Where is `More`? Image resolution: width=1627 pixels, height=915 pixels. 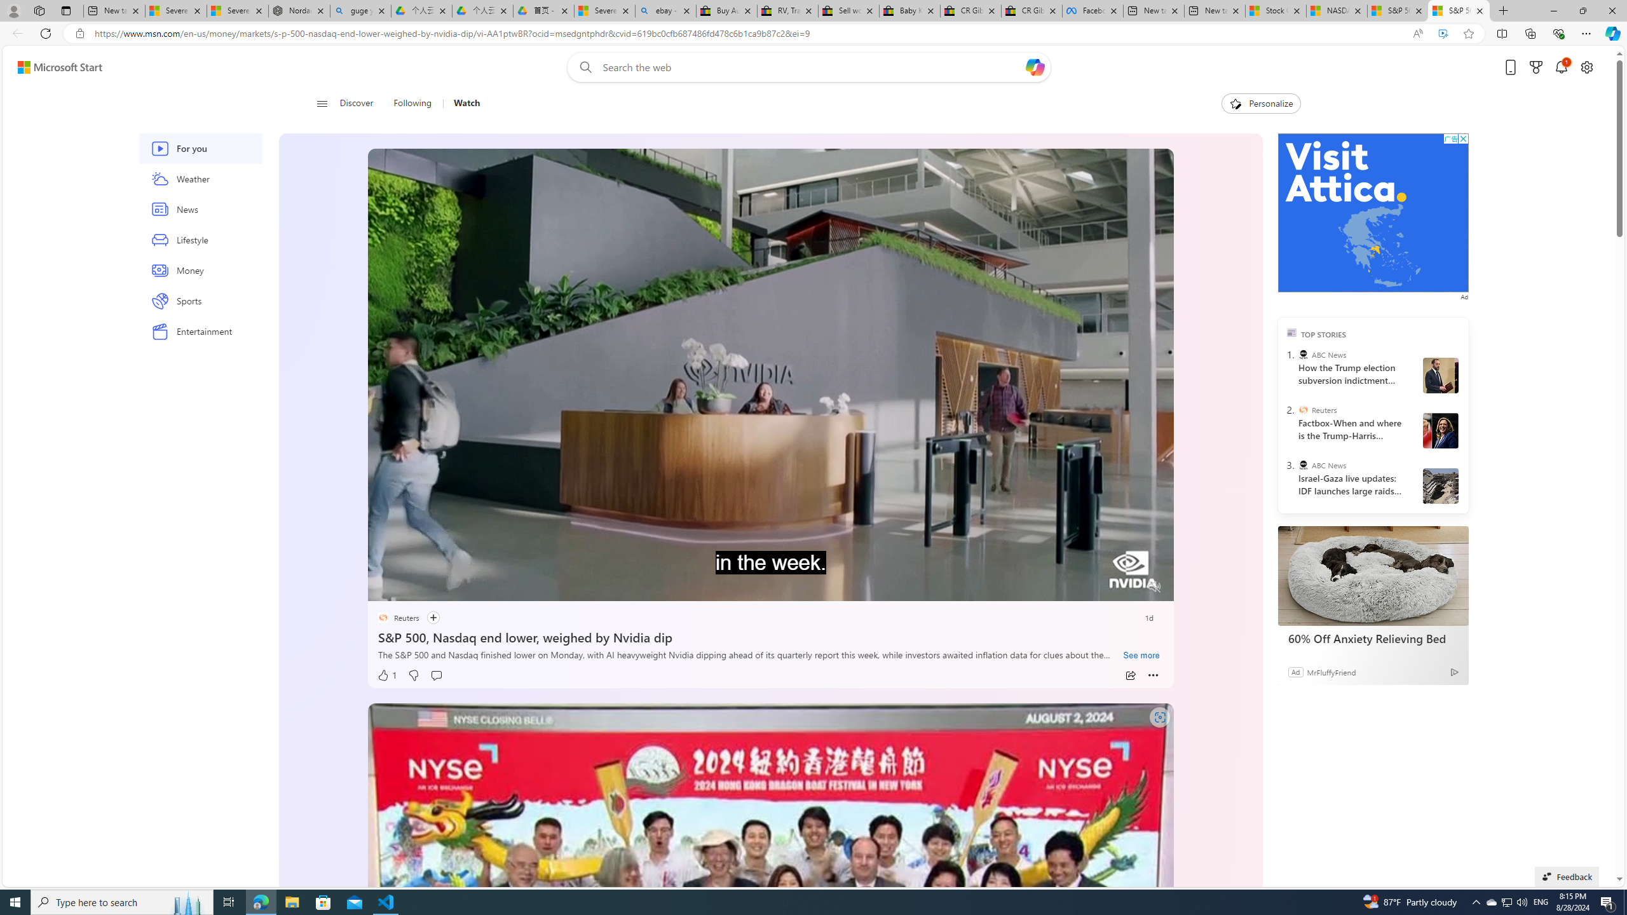
More is located at coordinates (1153, 675).